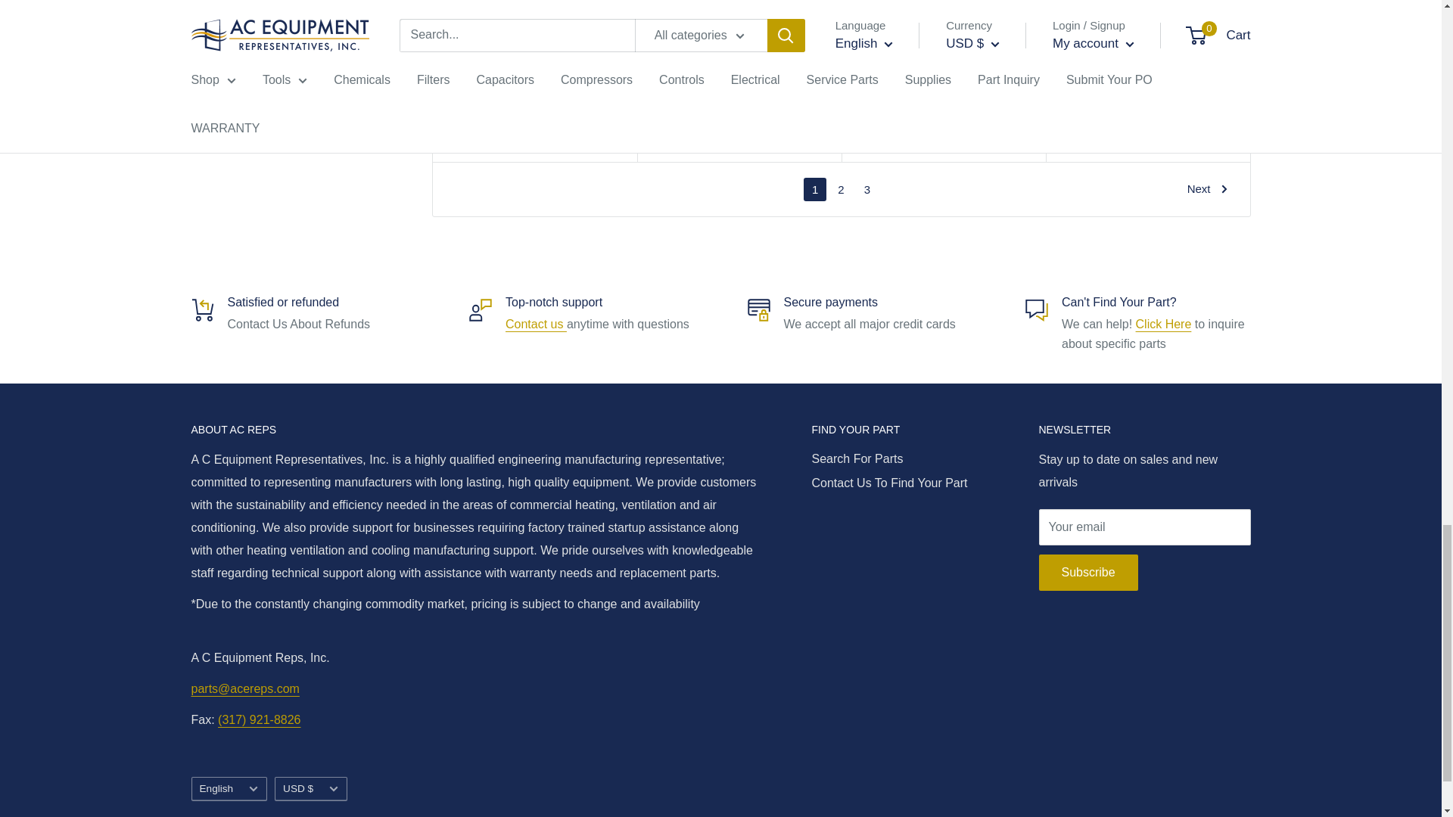 This screenshot has height=817, width=1453. Describe the element at coordinates (1207, 189) in the screenshot. I see `Next` at that location.